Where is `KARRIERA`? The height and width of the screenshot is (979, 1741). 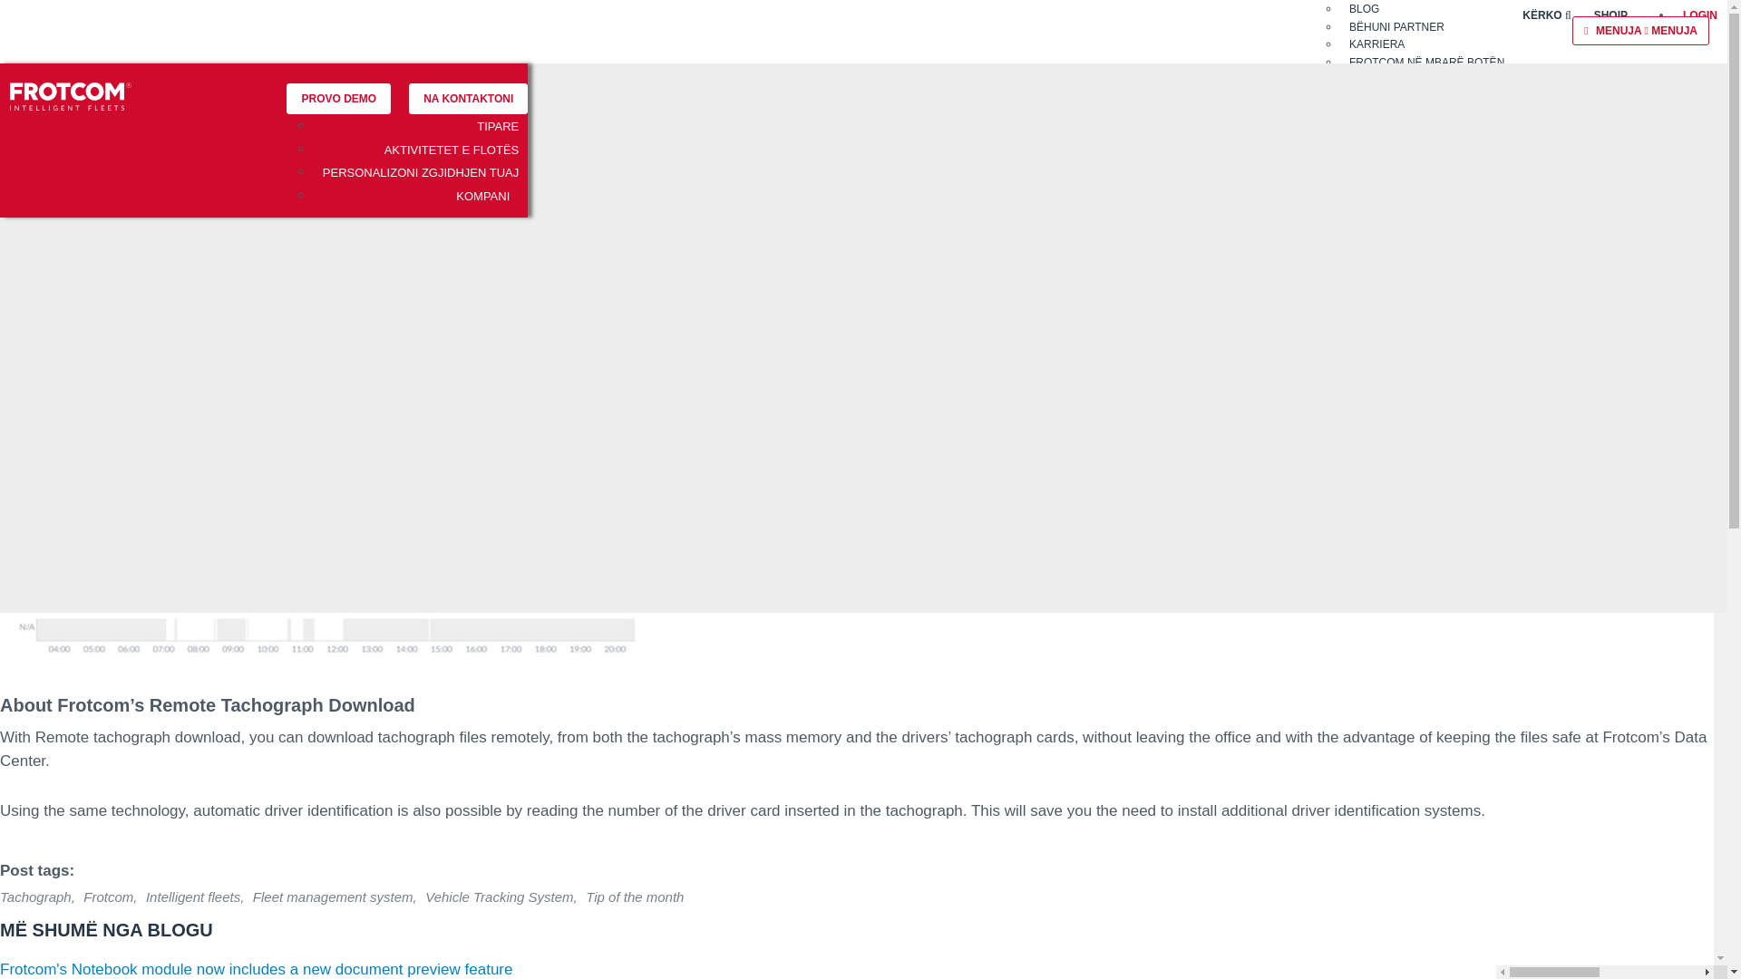 KARRIERA is located at coordinates (1376, 44).